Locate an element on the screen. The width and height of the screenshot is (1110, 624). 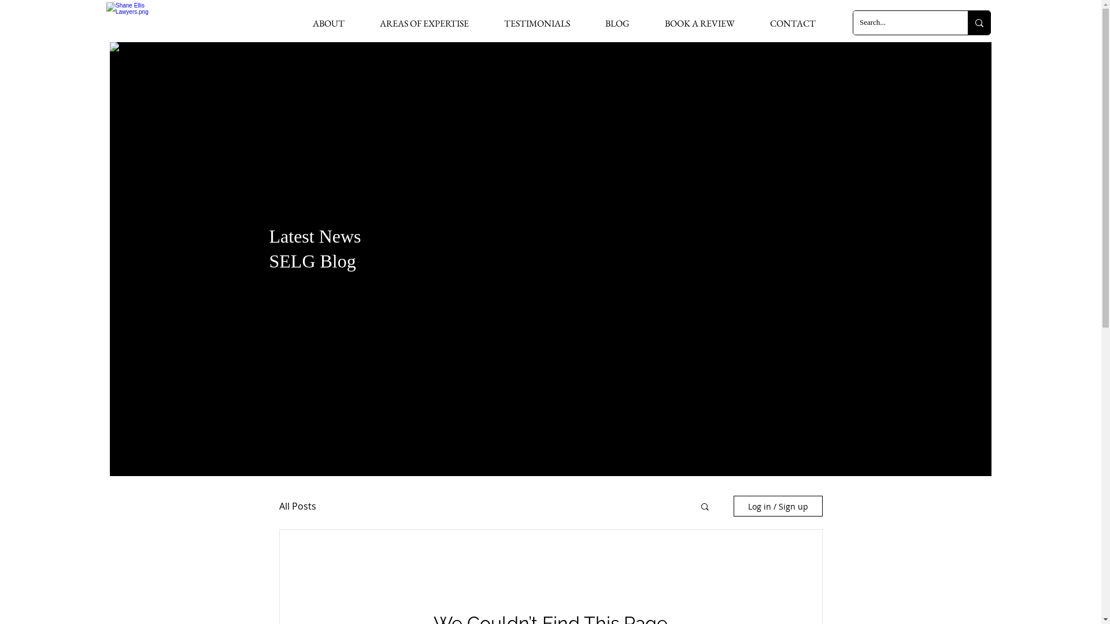
TESTIMONIALS is located at coordinates (536, 23).